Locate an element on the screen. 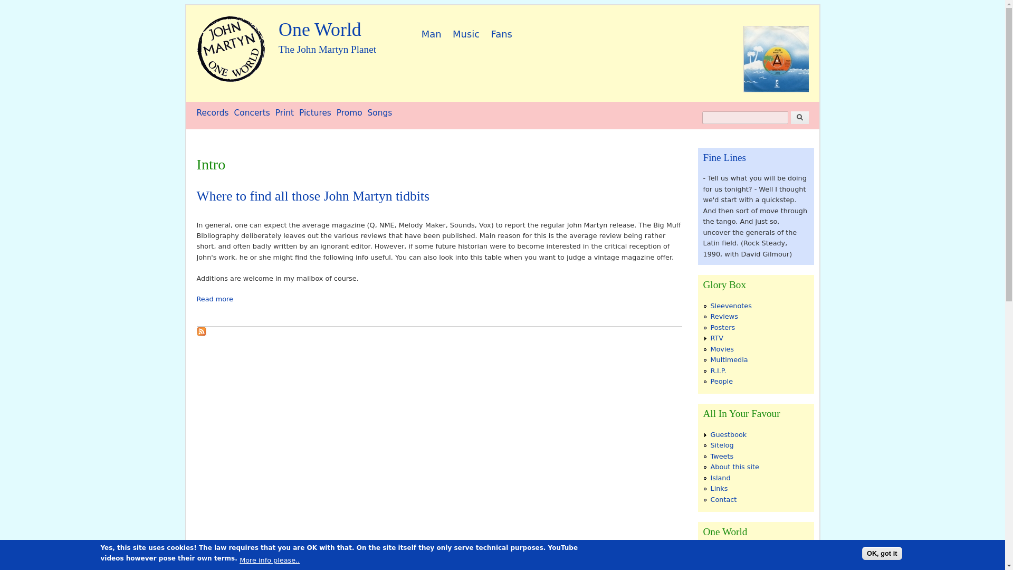  Posters is located at coordinates (722, 327).